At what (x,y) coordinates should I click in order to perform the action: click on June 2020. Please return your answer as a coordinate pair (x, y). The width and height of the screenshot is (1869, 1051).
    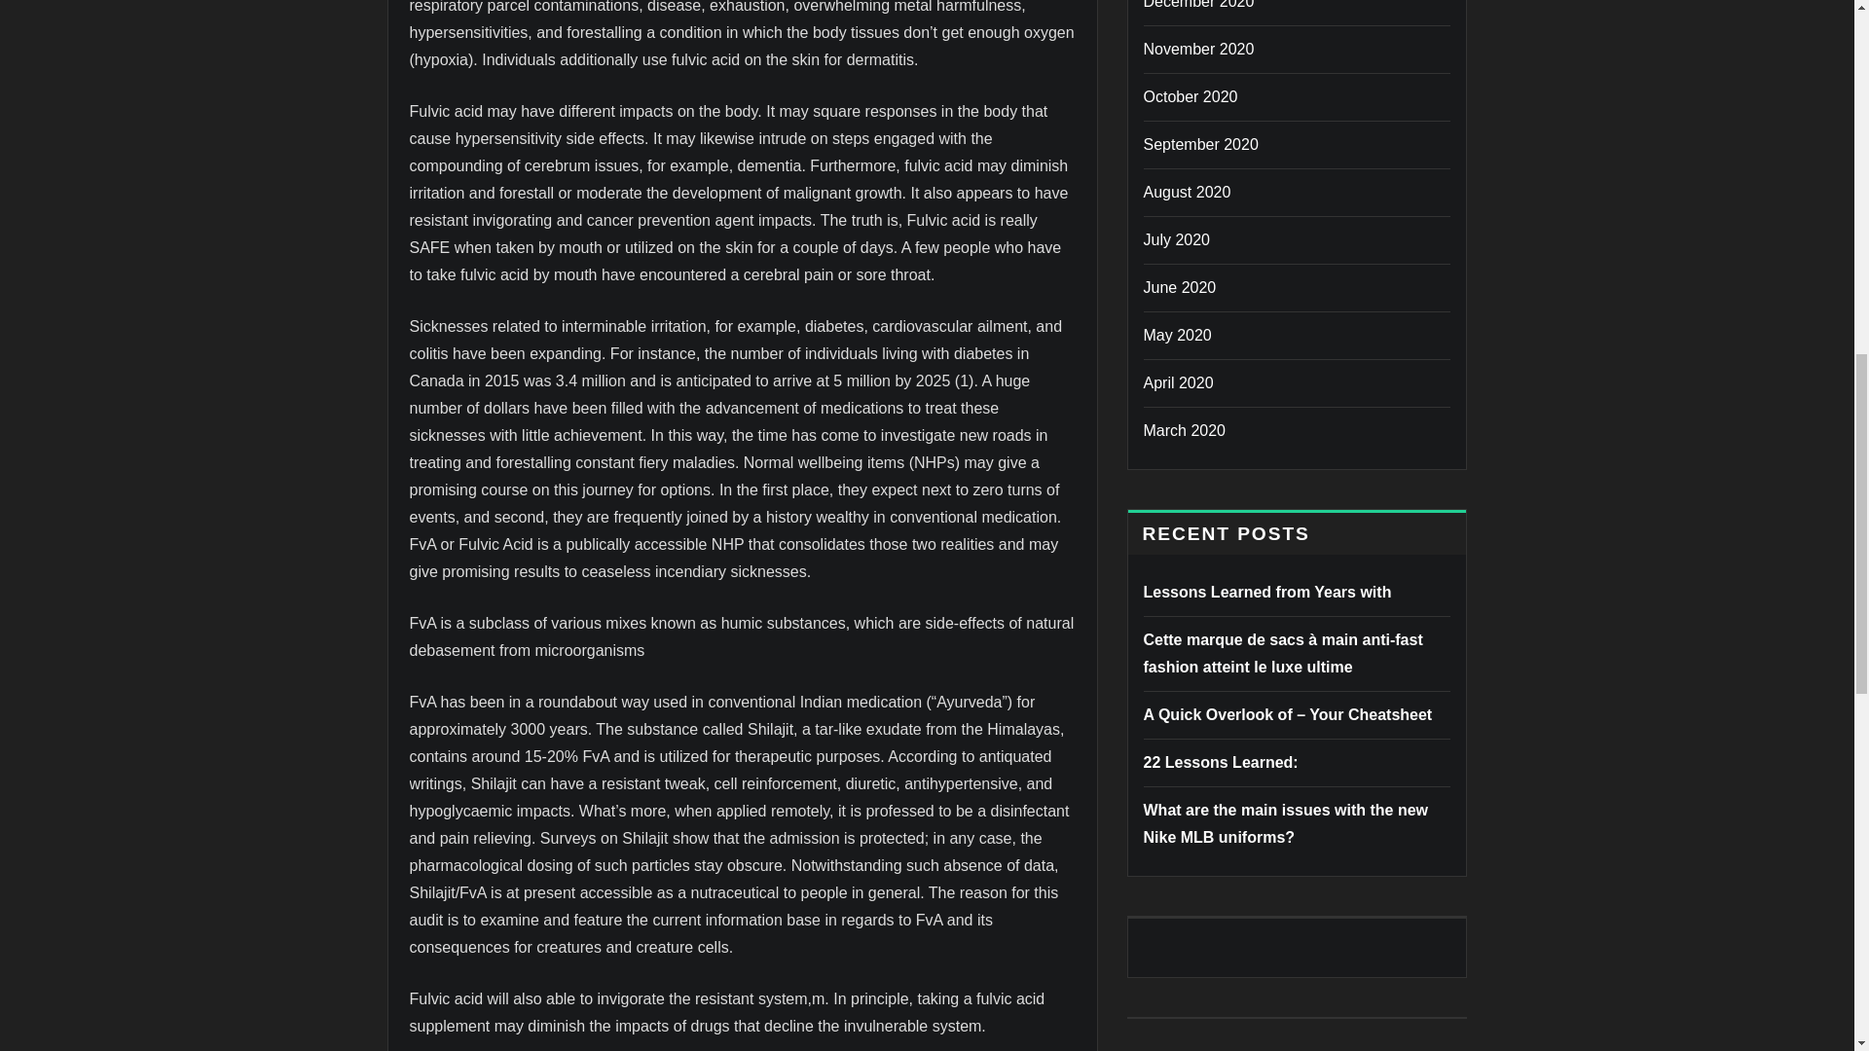
    Looking at the image, I should click on (1179, 287).